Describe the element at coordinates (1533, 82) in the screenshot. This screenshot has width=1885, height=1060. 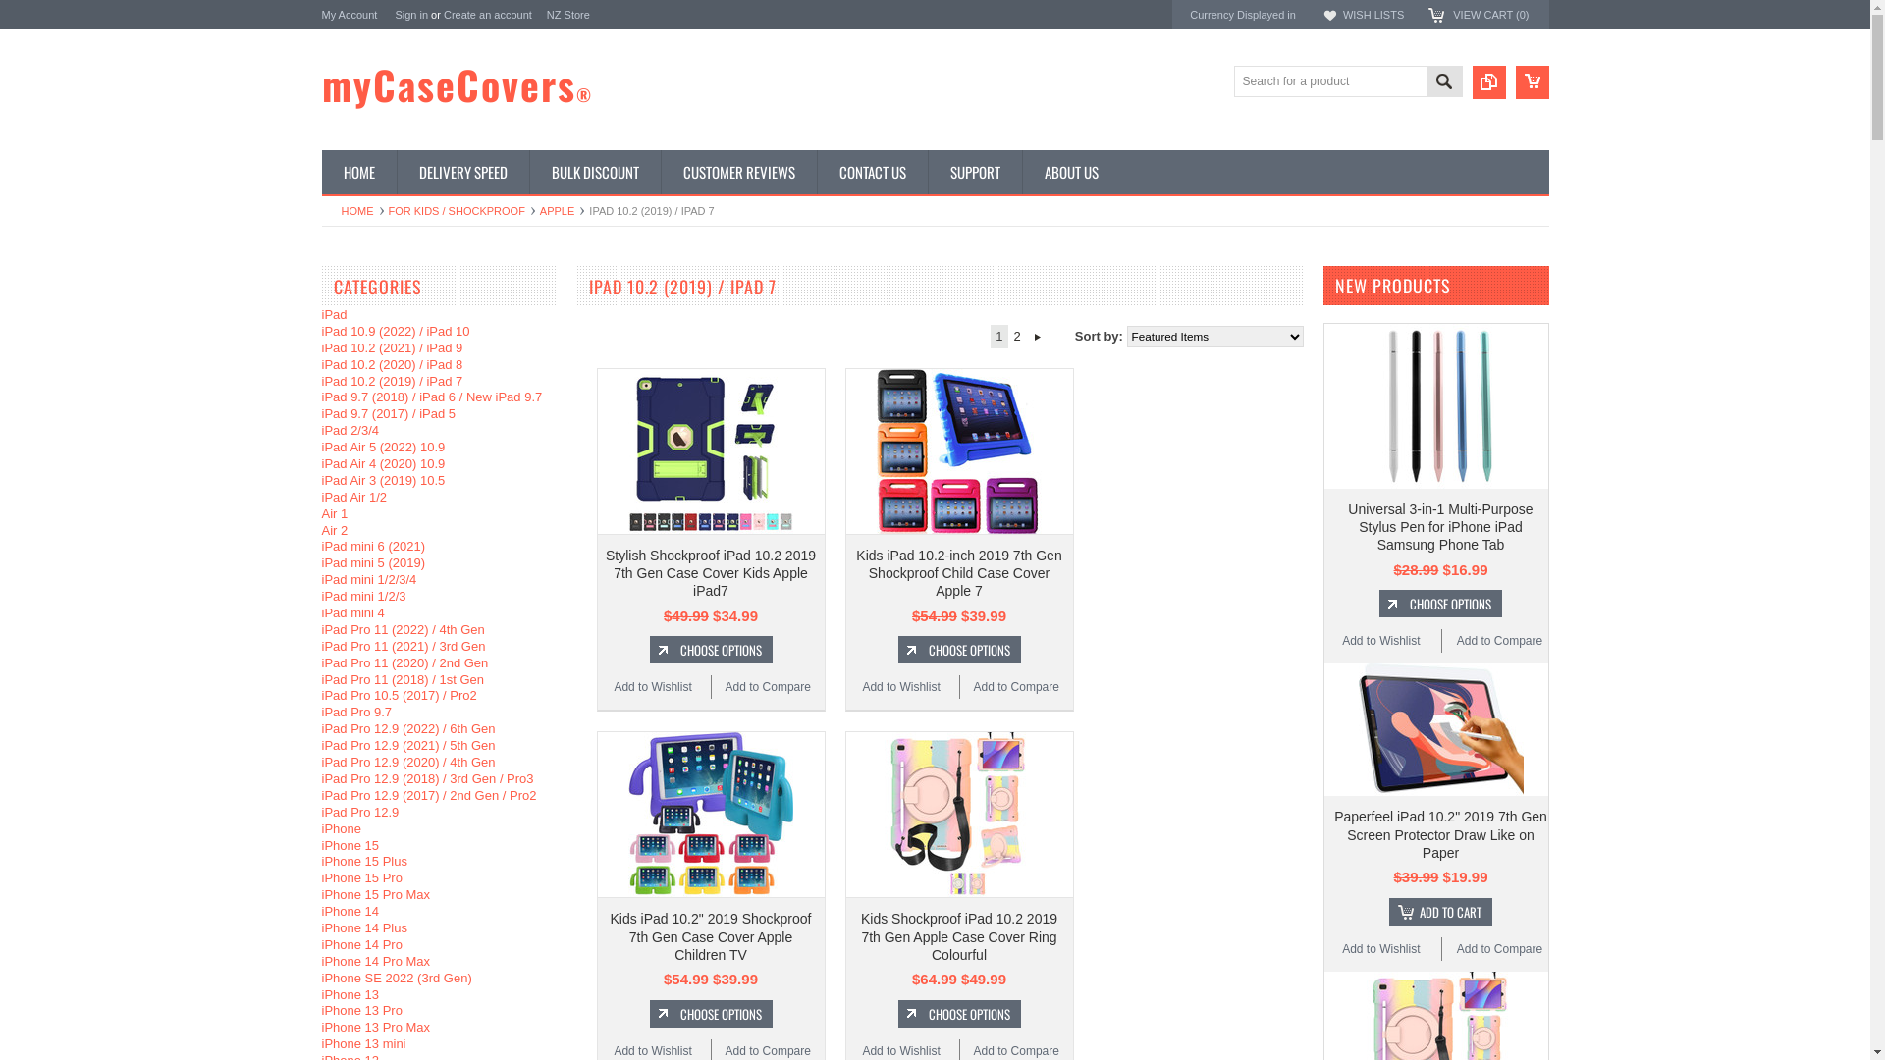
I see `View Cart` at that location.